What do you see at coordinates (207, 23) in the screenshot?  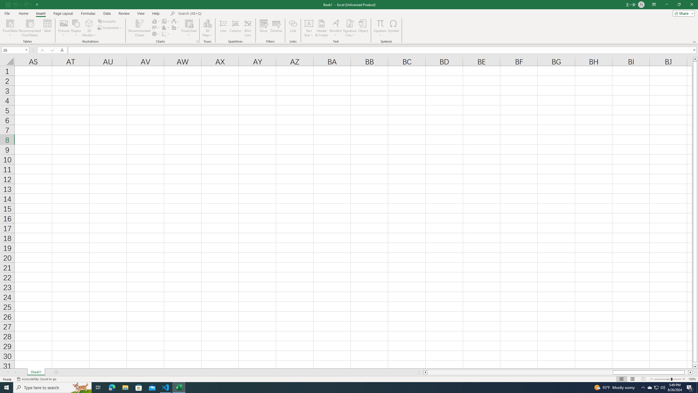 I see `3D Map` at bounding box center [207, 23].